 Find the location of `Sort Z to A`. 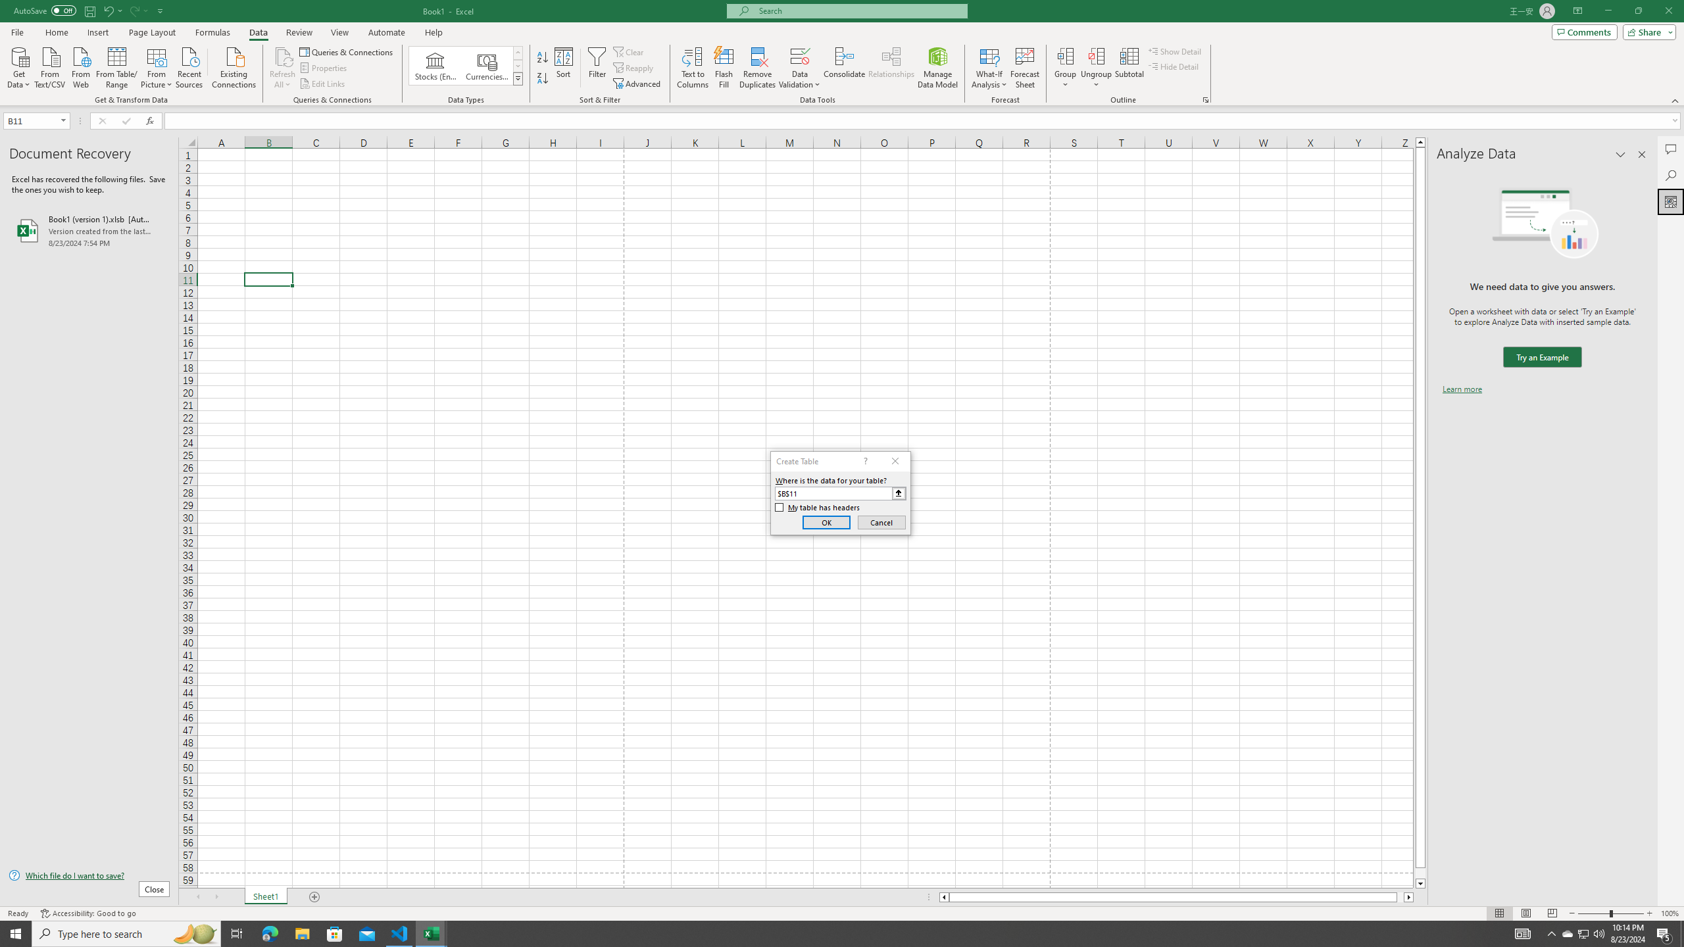

Sort Z to A is located at coordinates (543, 79).